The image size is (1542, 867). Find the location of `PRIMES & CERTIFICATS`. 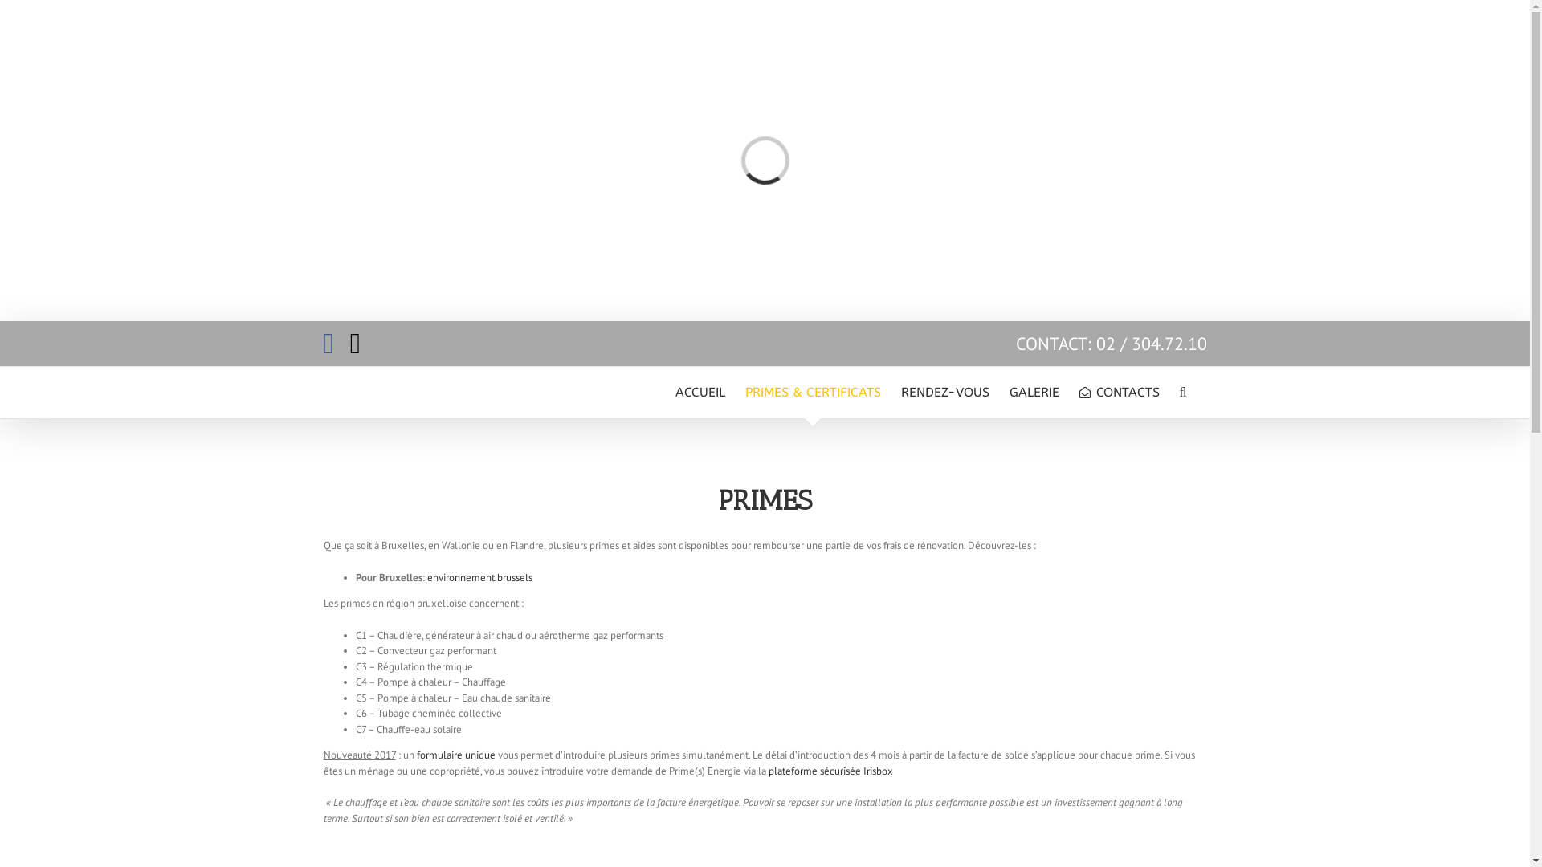

PRIMES & CERTIFICATS is located at coordinates (813, 393).